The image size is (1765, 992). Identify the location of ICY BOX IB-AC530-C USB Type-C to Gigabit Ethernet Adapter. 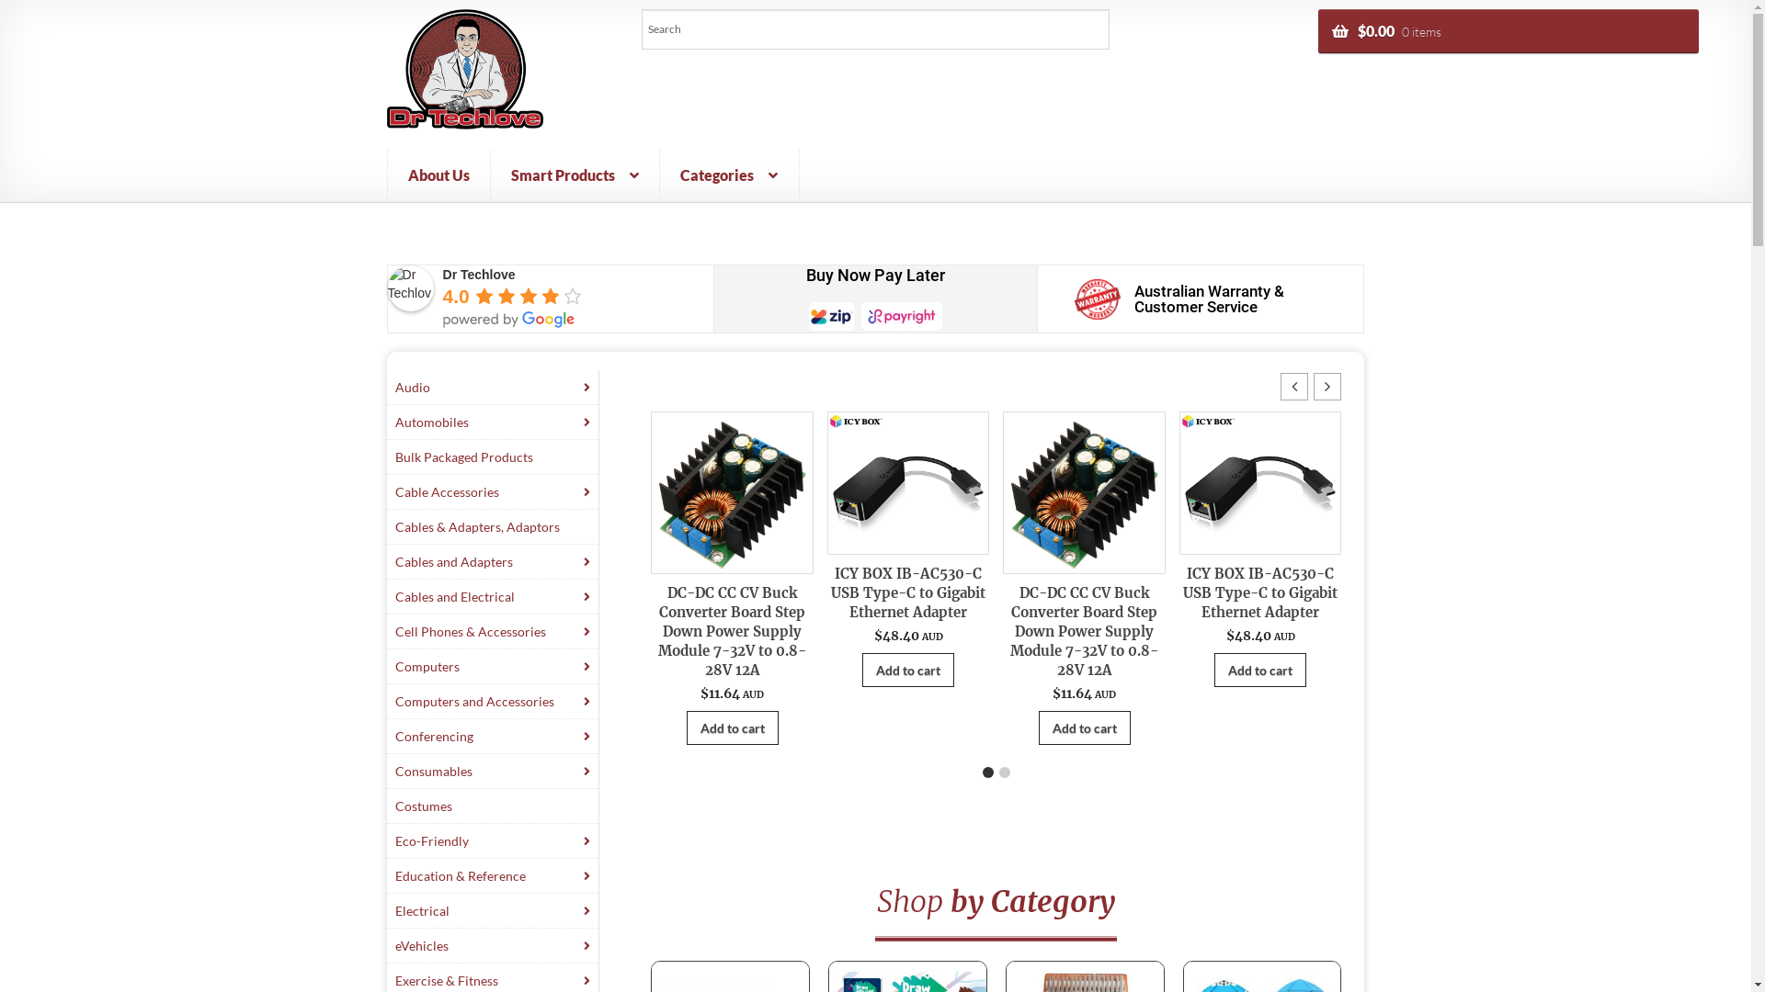
(908, 593).